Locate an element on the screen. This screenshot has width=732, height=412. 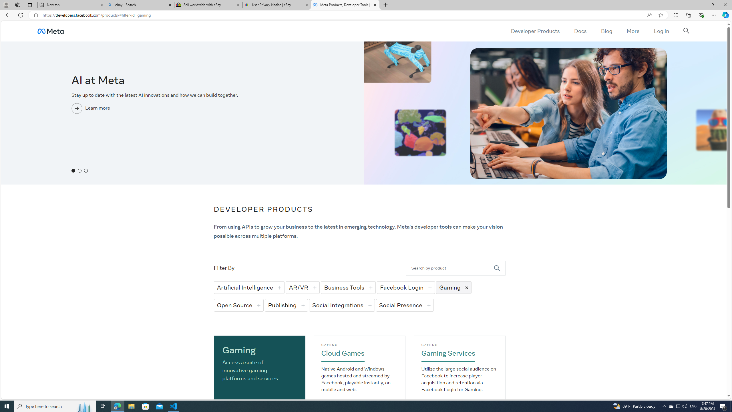
User Privacy Notice | eBay is located at coordinates (277, 5).